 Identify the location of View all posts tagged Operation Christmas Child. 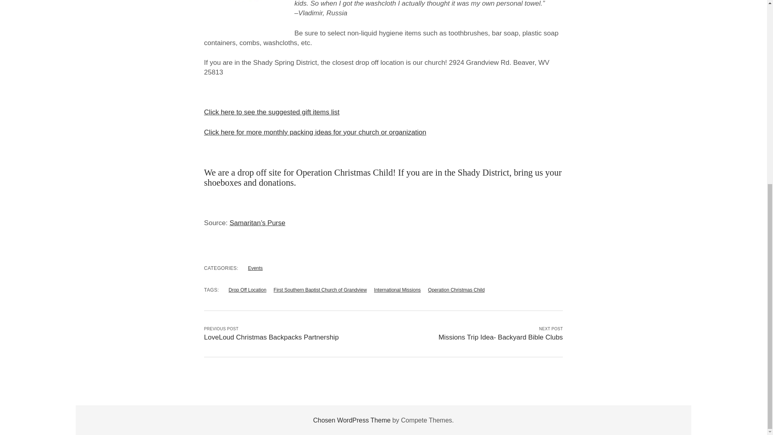
(456, 290).